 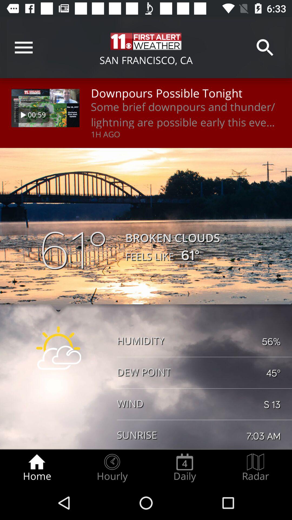 I want to click on launch the item to the left of the radar icon, so click(x=185, y=467).